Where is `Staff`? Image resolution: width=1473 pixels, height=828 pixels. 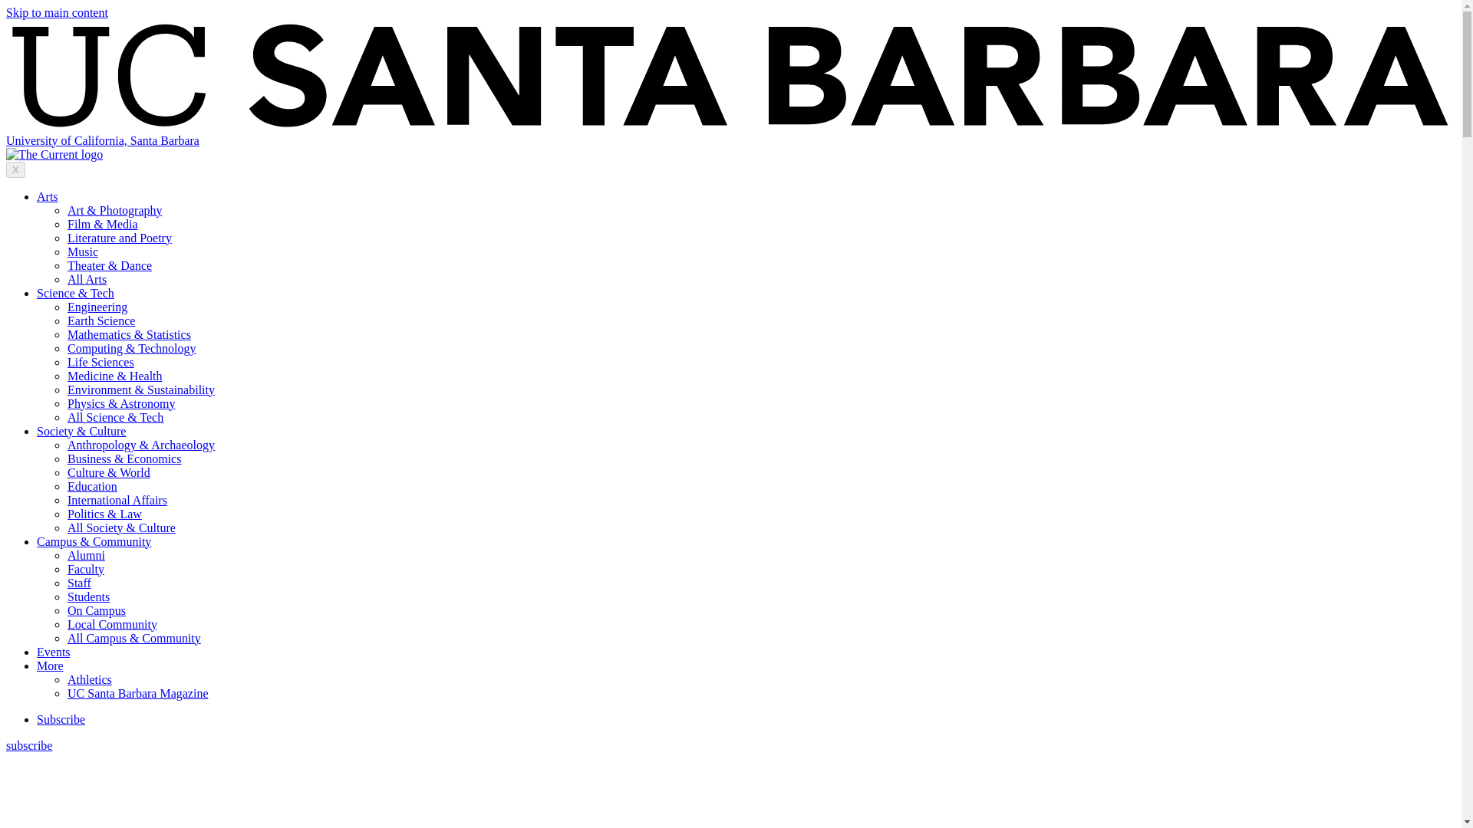
Staff is located at coordinates (80, 583).